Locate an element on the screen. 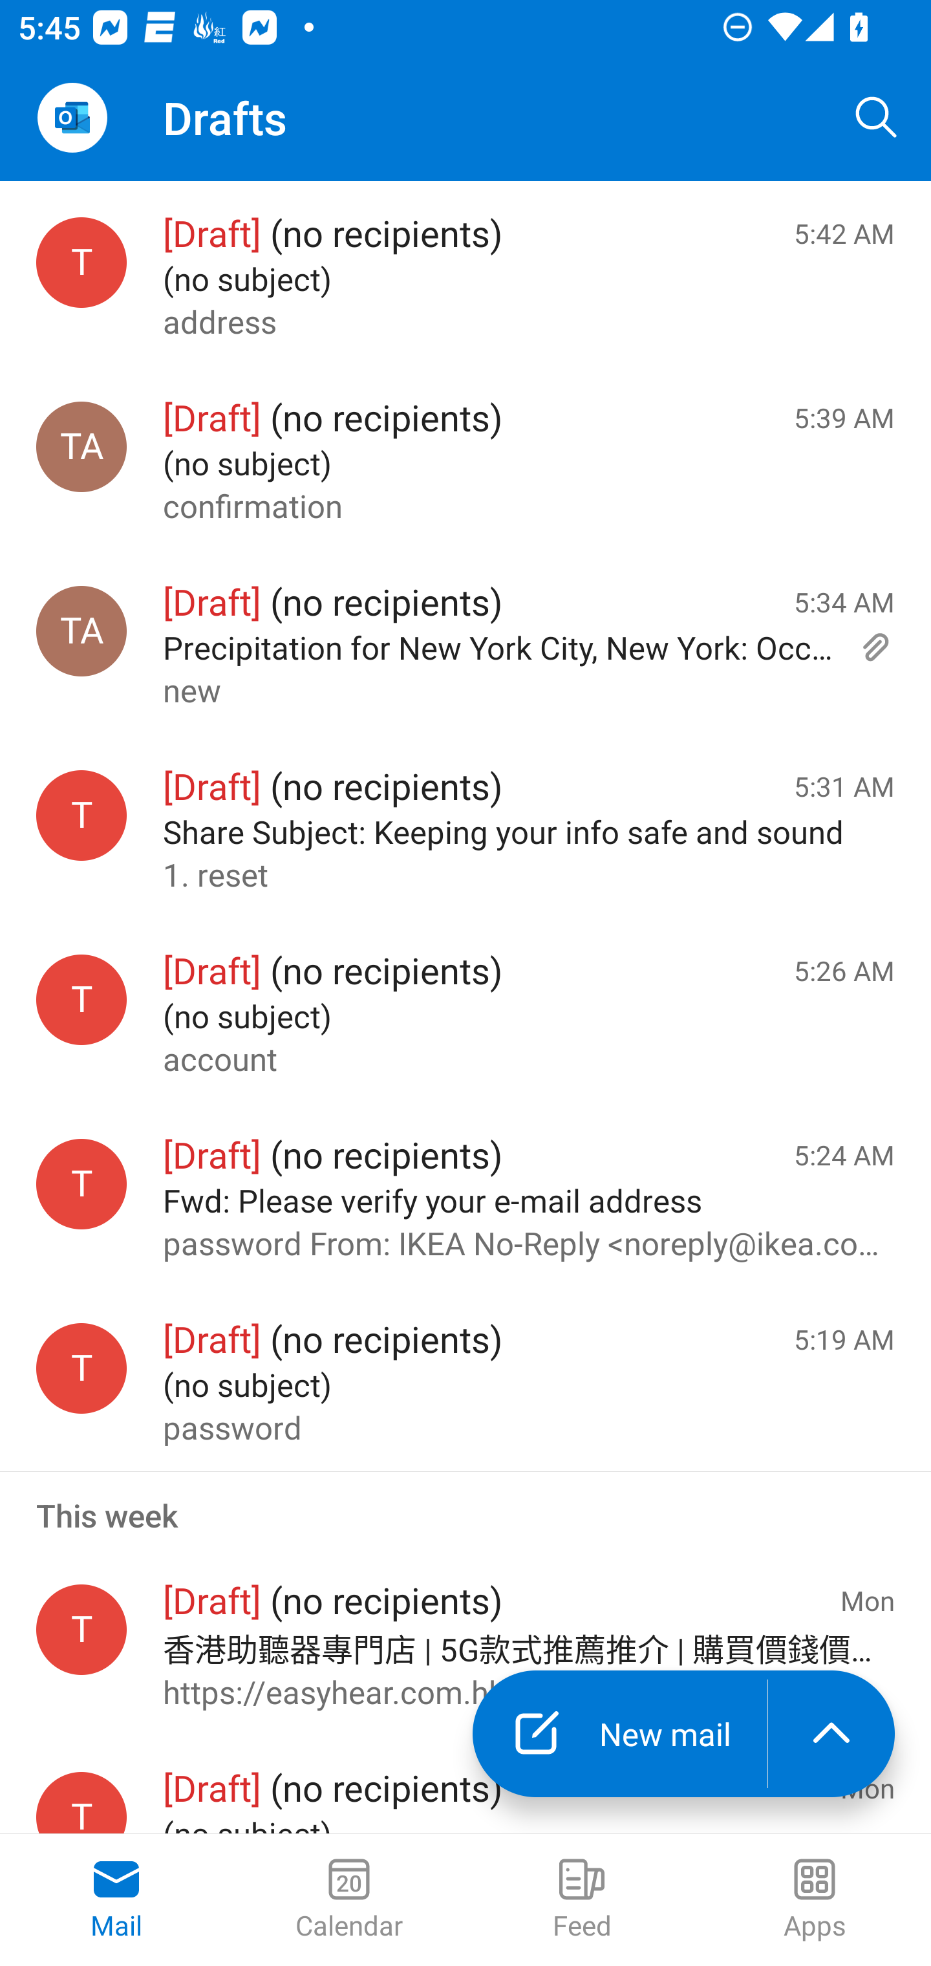 The image size is (931, 1966). testappium002@outlook.com is located at coordinates (81, 816).